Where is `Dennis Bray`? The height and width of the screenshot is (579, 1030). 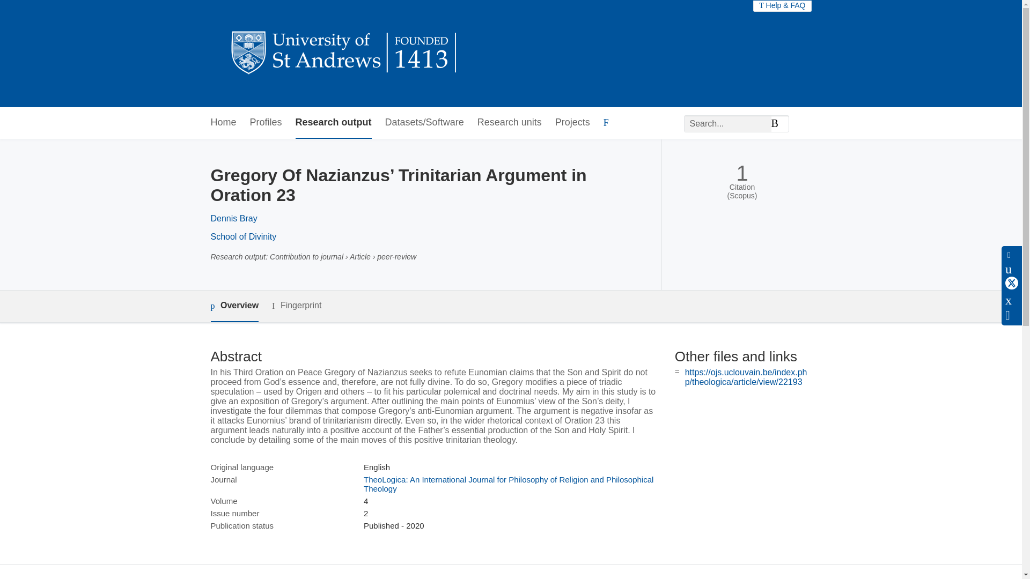 Dennis Bray is located at coordinates (233, 218).